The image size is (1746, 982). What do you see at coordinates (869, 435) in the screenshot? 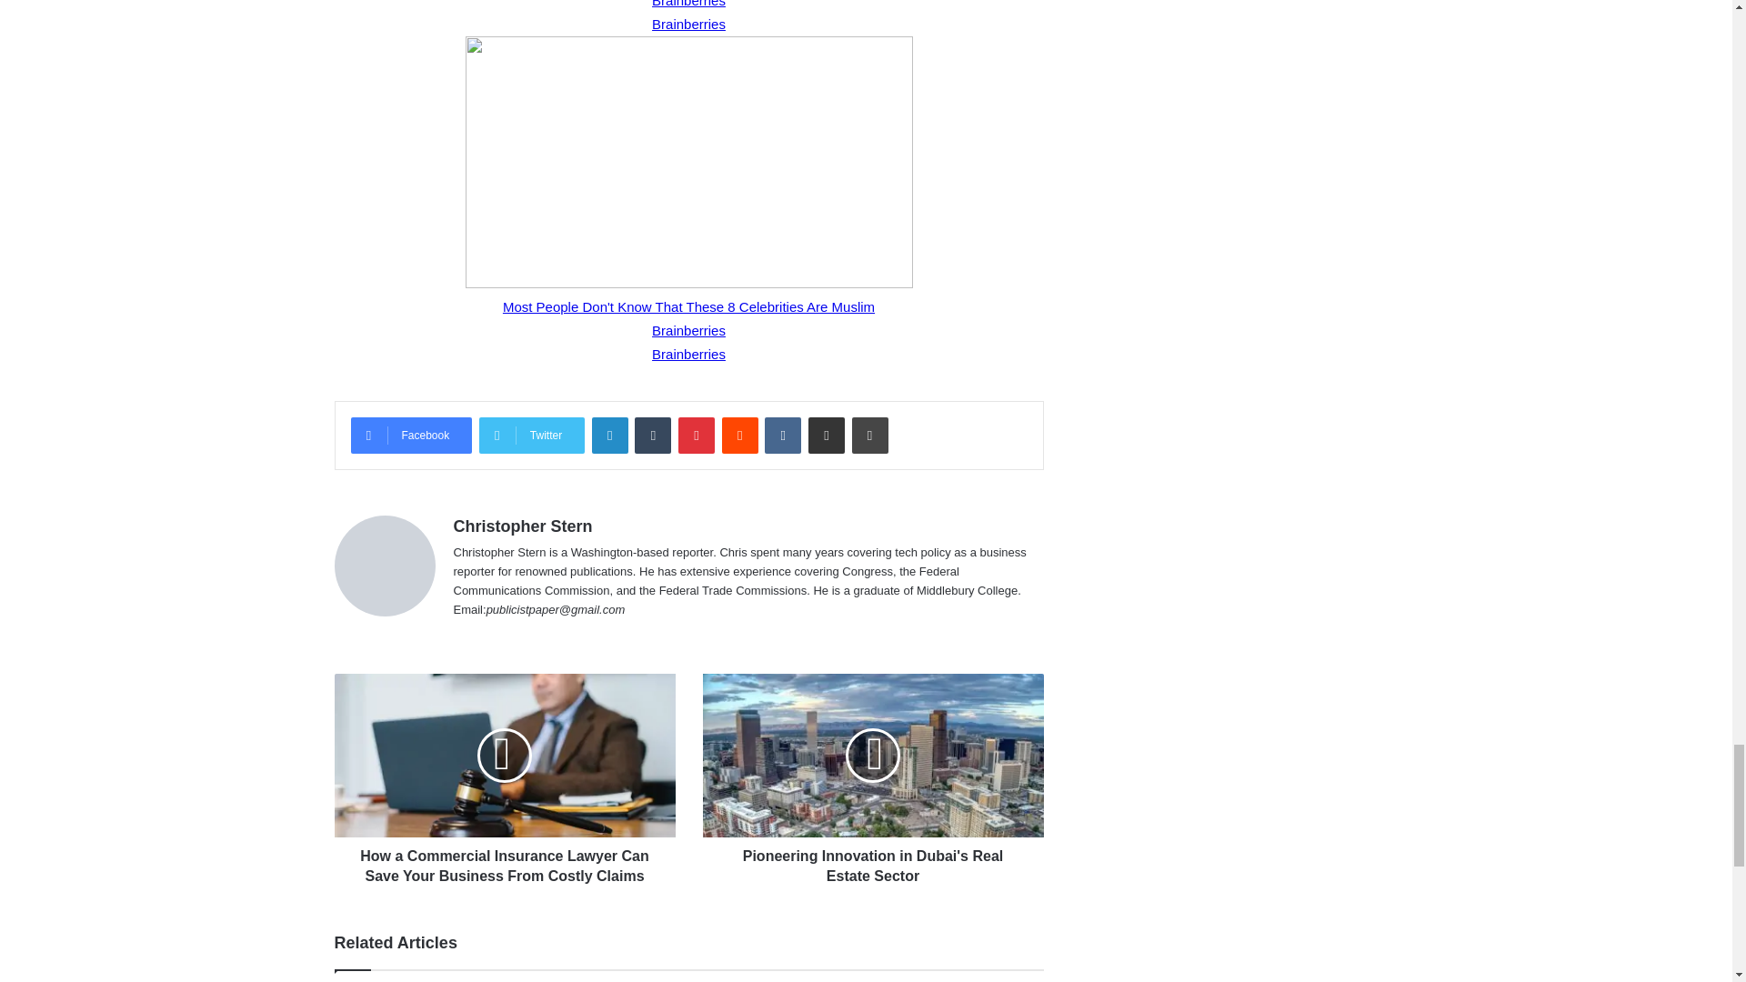
I see `Print` at bounding box center [869, 435].